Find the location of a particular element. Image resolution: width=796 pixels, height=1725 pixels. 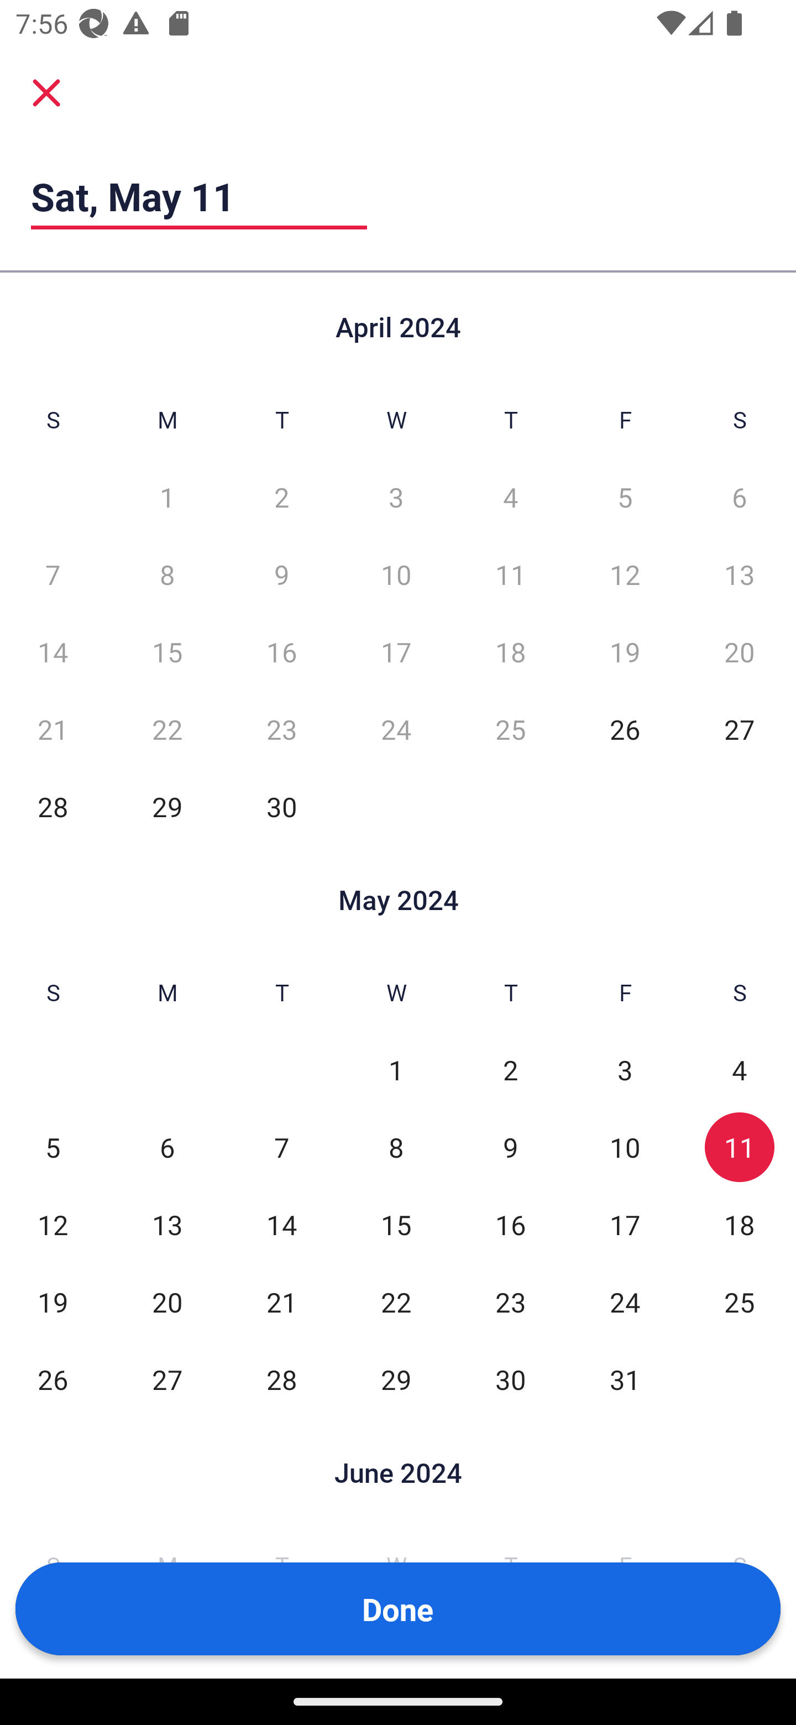

4 Sat, May 4, Not Selected is located at coordinates (740, 1070).